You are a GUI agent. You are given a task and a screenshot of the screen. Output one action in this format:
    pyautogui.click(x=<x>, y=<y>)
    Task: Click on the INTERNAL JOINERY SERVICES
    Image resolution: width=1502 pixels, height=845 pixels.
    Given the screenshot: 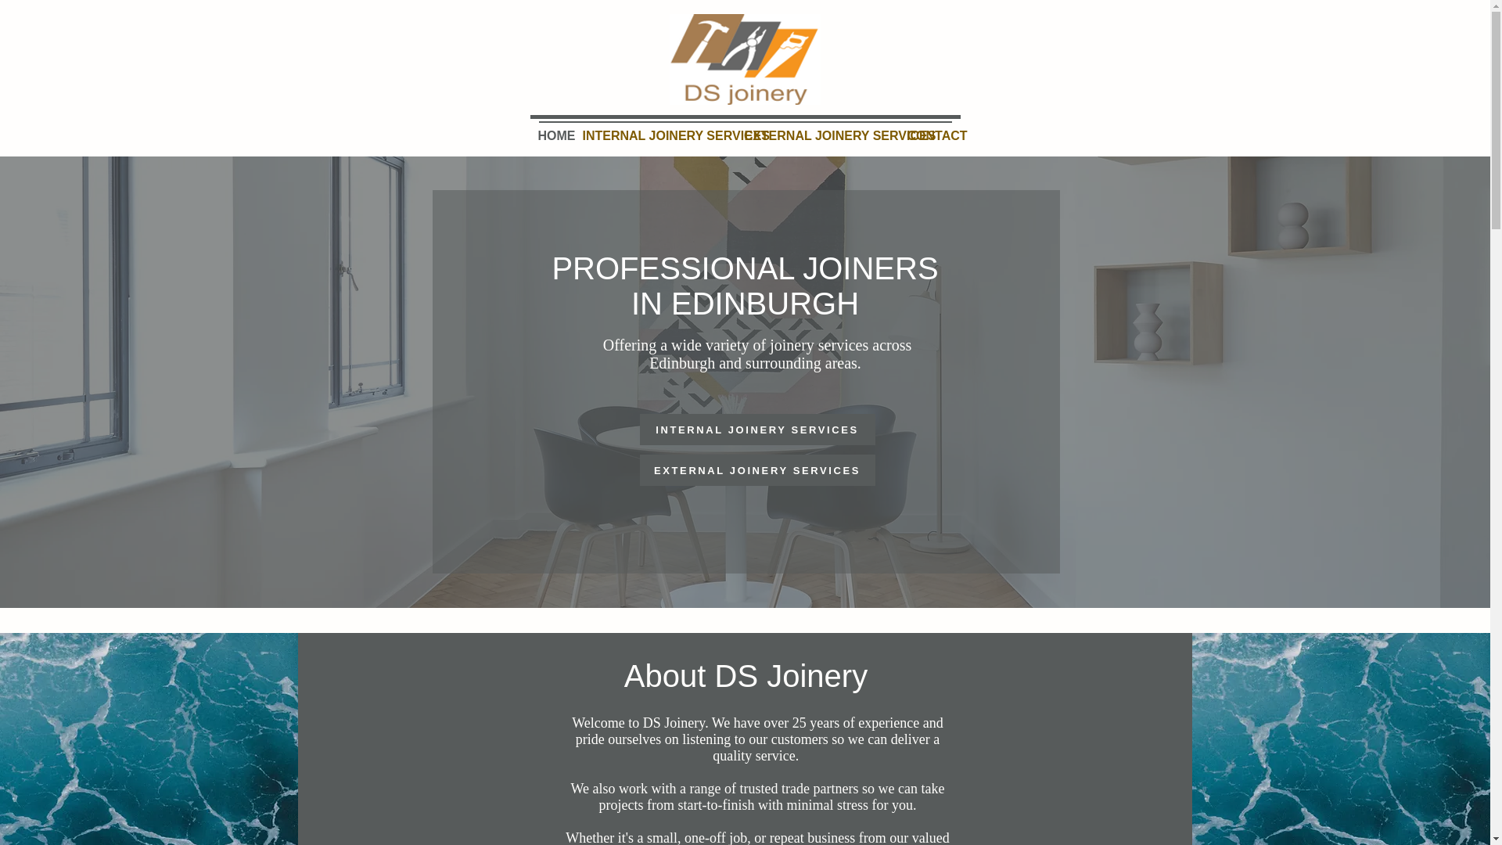 What is the action you would take?
    pyautogui.click(x=654, y=136)
    